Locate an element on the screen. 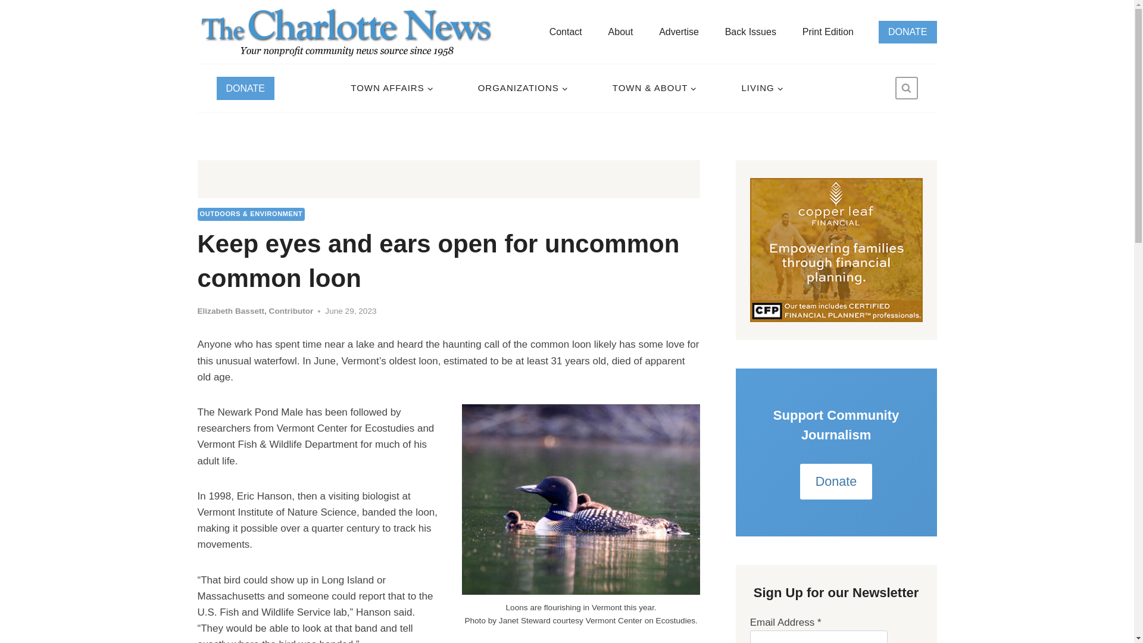 Image resolution: width=1143 pixels, height=643 pixels. About is located at coordinates (620, 32).